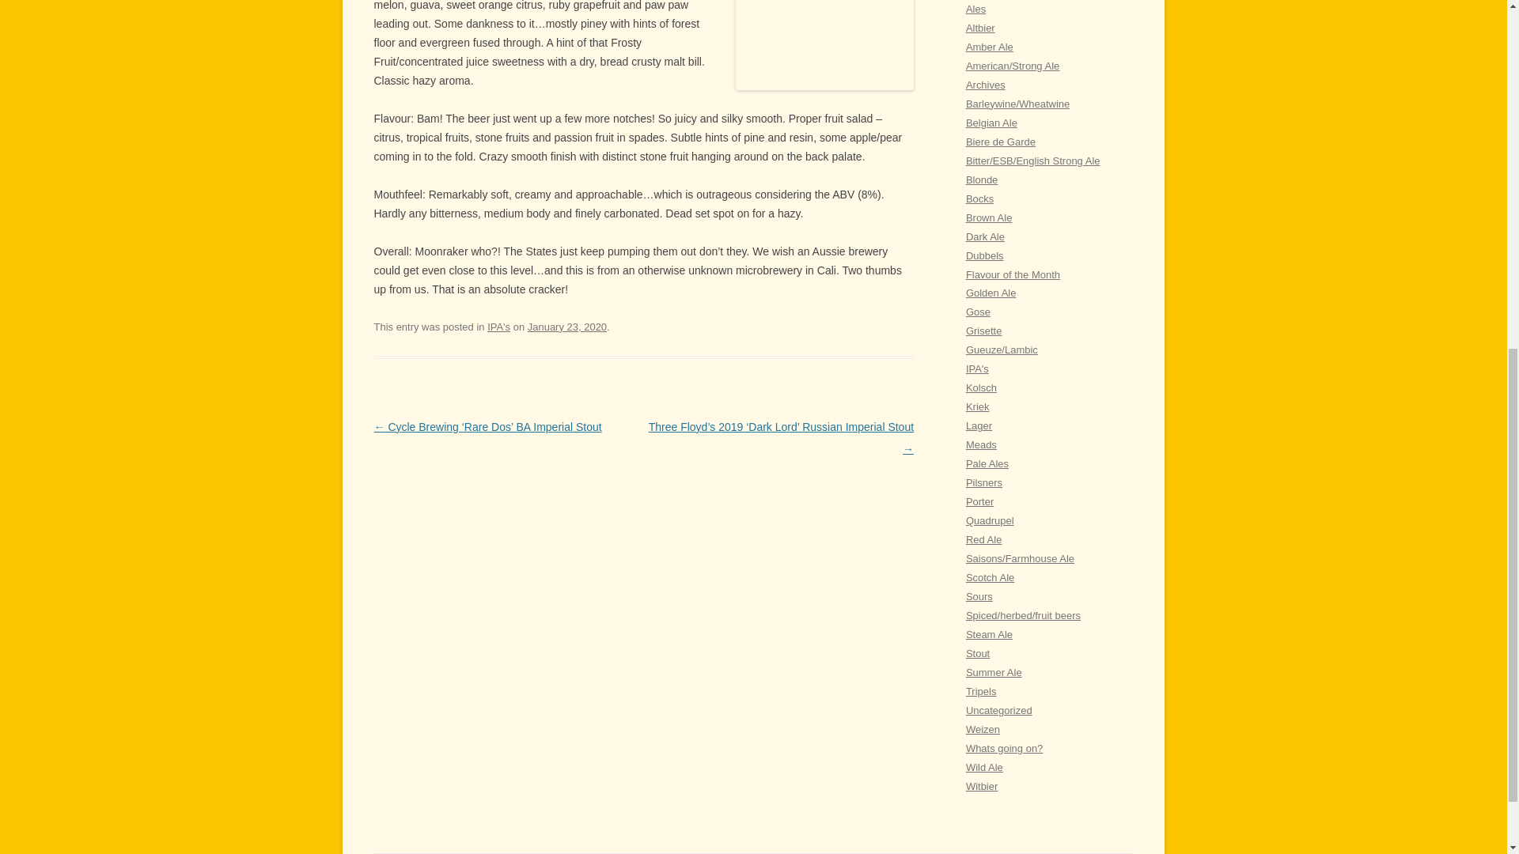  I want to click on Porter, so click(979, 501).